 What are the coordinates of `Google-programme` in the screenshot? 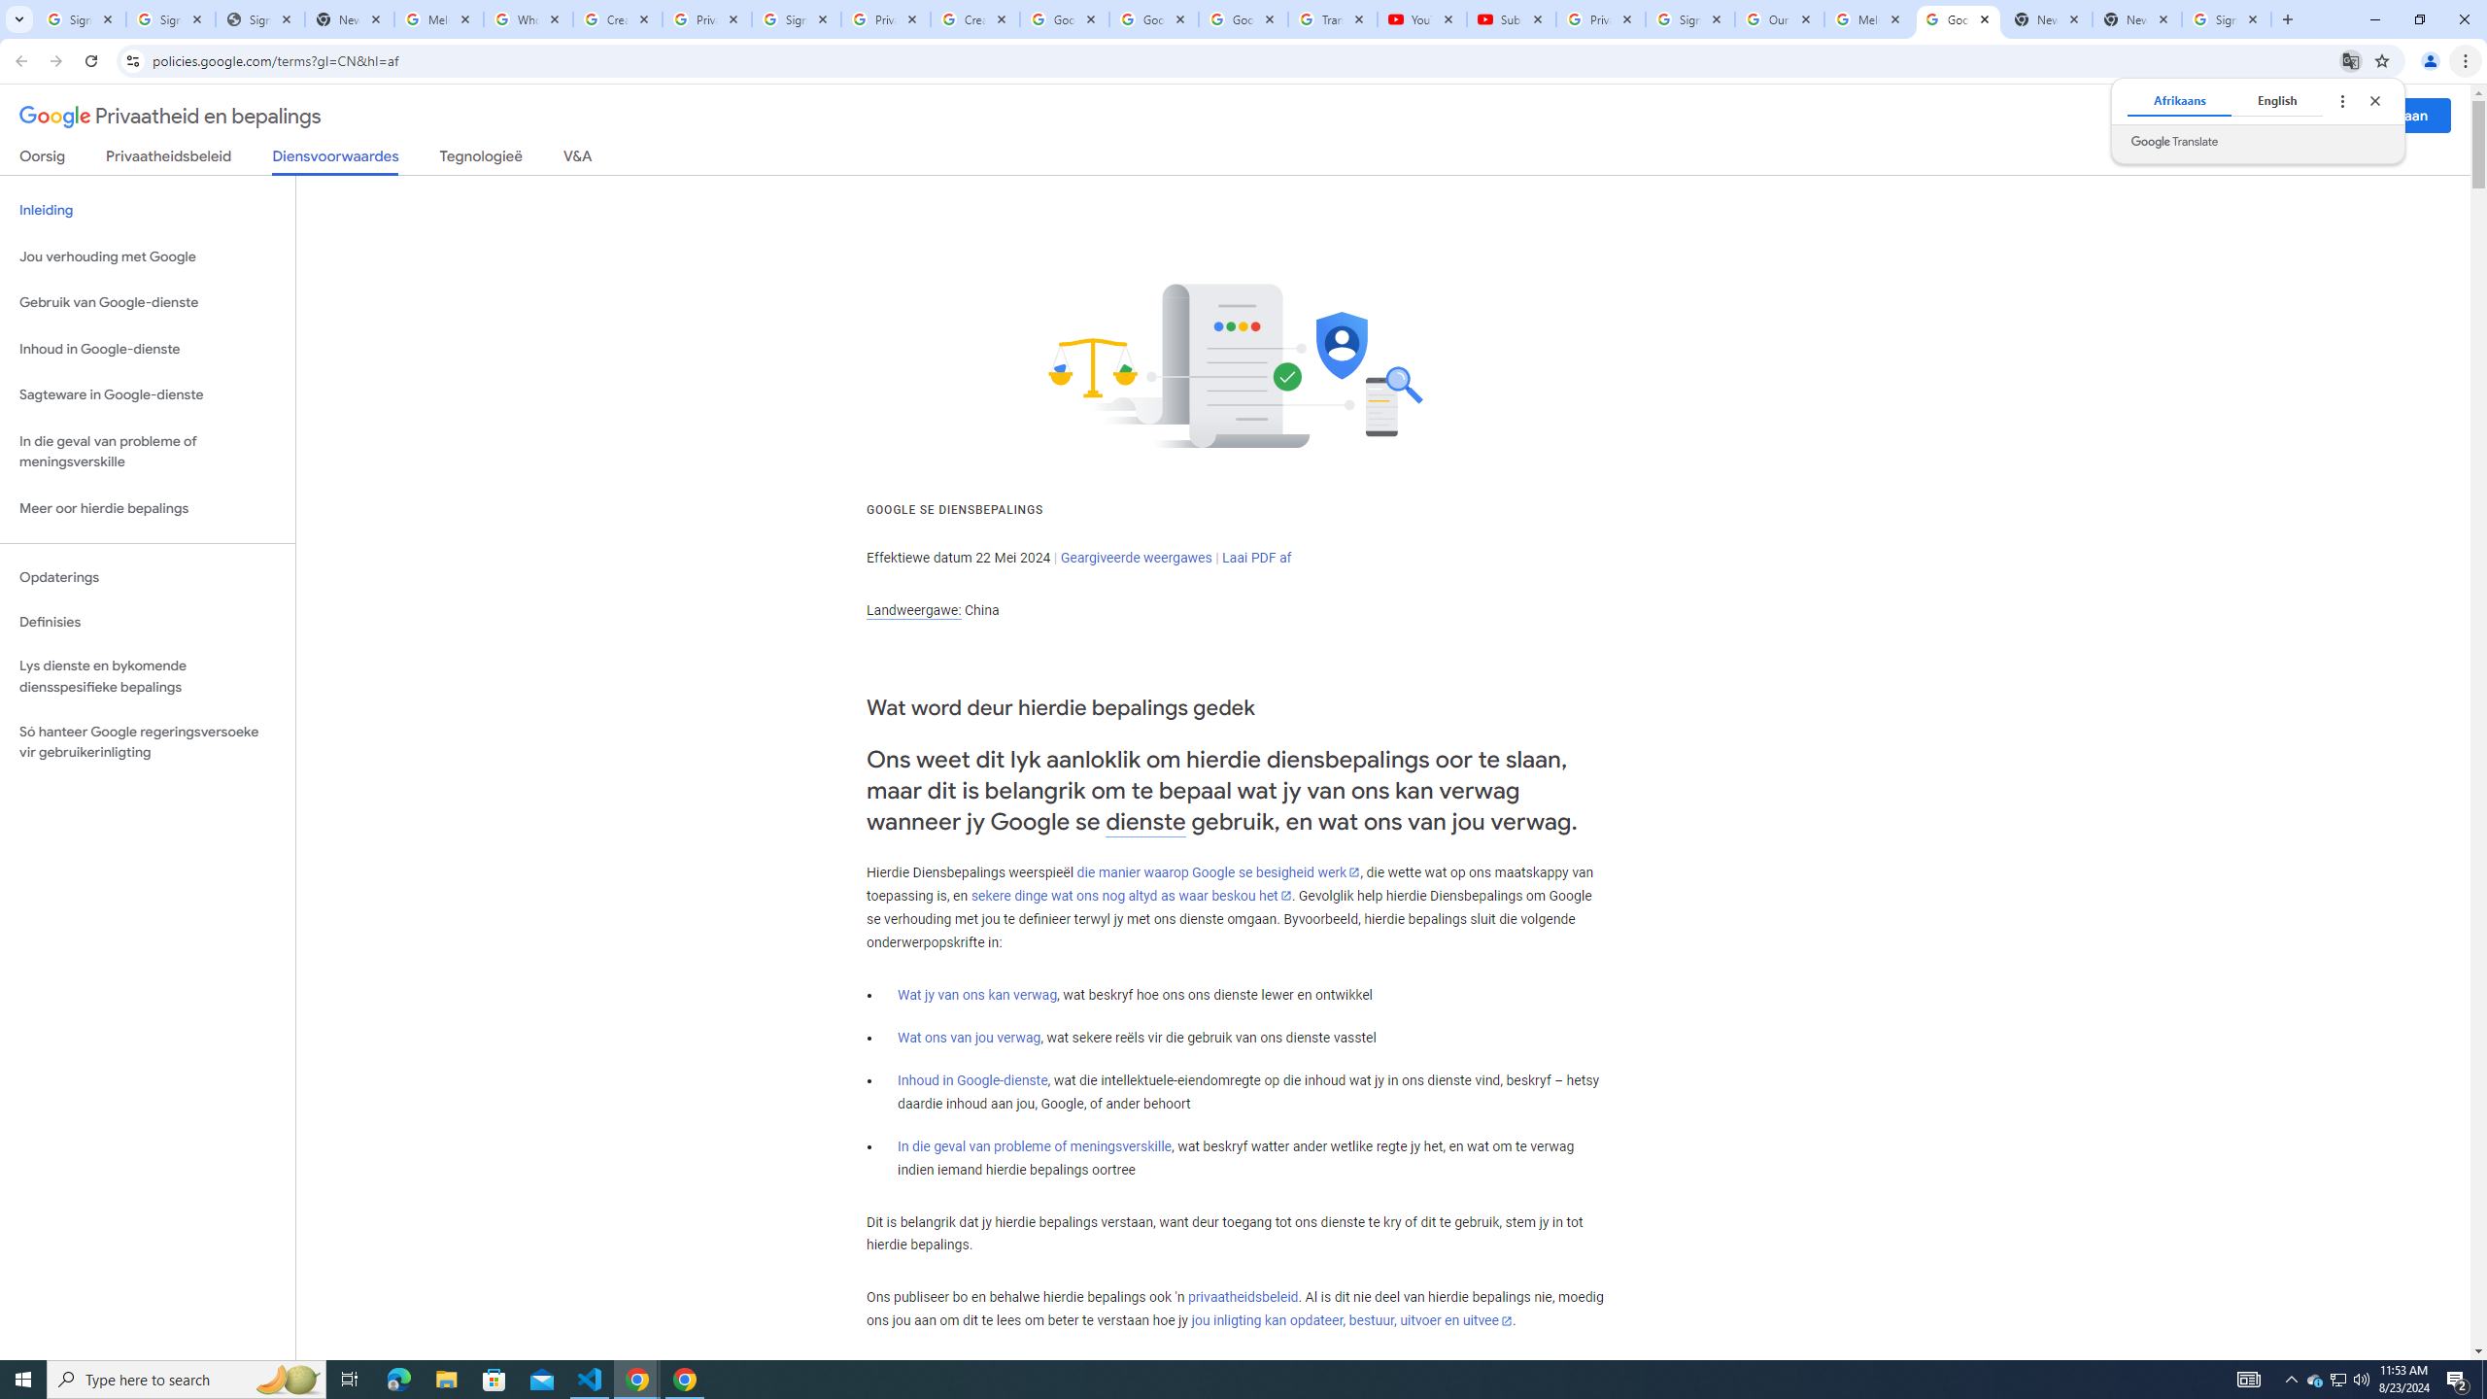 It's located at (2314, 116).